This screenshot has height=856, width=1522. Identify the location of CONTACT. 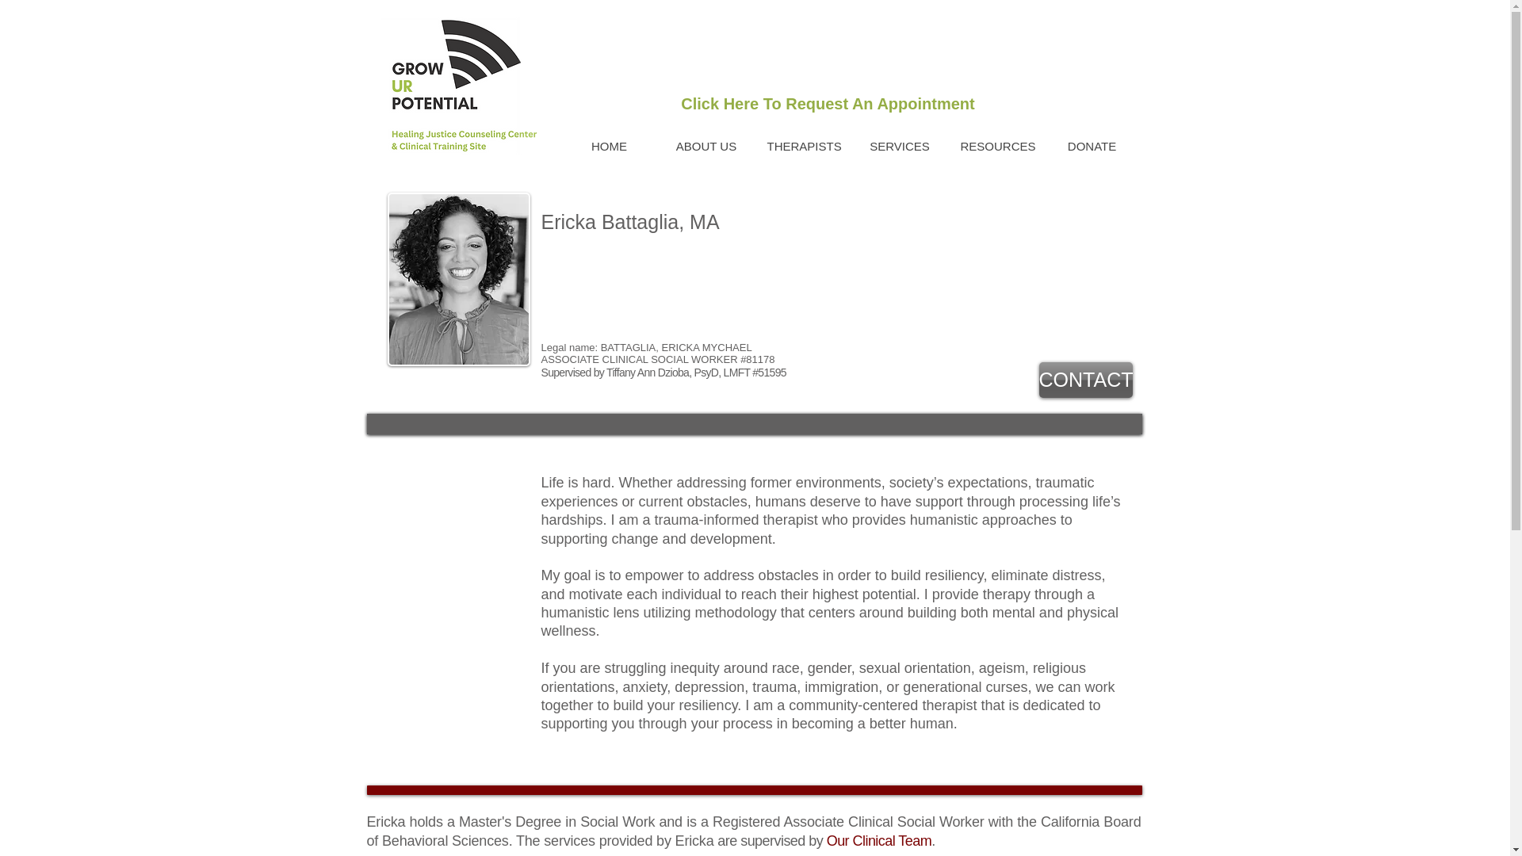
(1084, 380).